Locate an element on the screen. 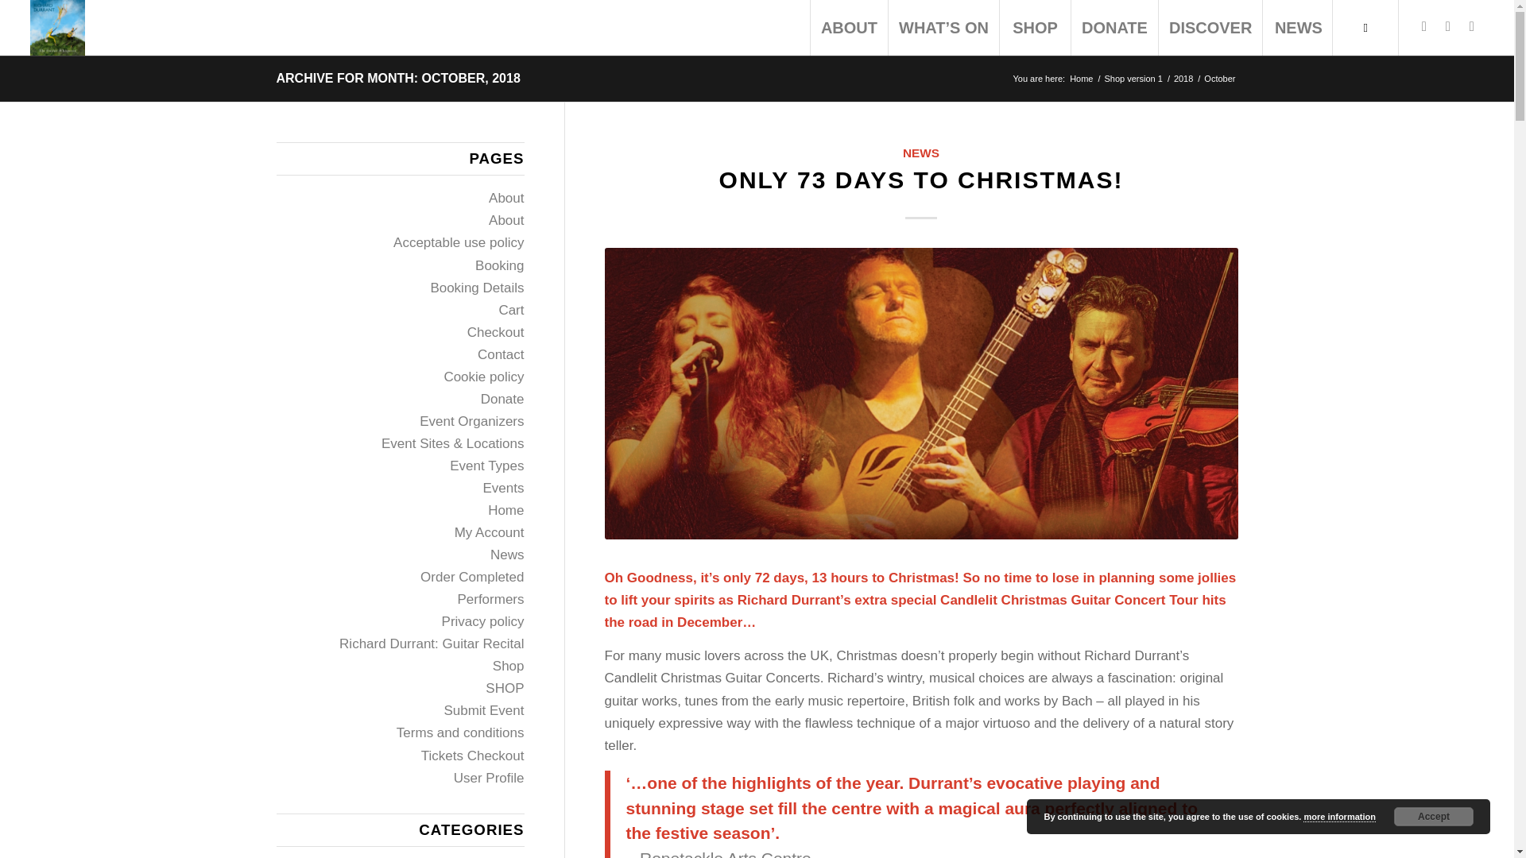 The width and height of the screenshot is (1526, 858). Booking Details is located at coordinates (477, 288).